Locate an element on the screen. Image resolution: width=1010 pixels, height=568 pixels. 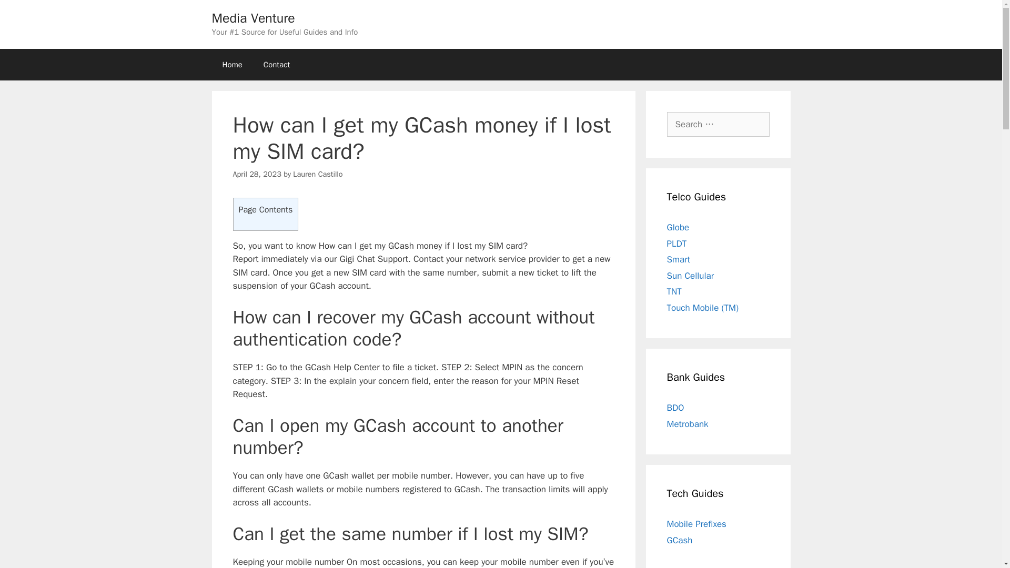
Home is located at coordinates (231, 64).